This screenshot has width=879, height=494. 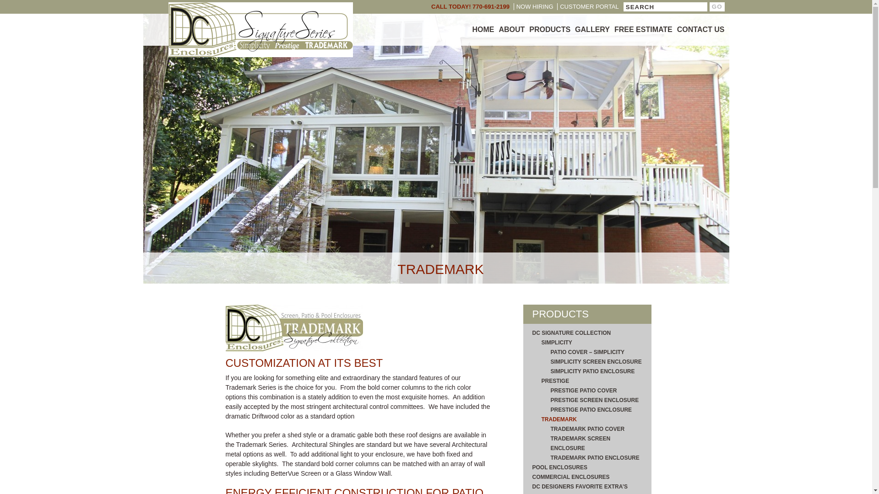 I want to click on HOME, so click(x=483, y=29).